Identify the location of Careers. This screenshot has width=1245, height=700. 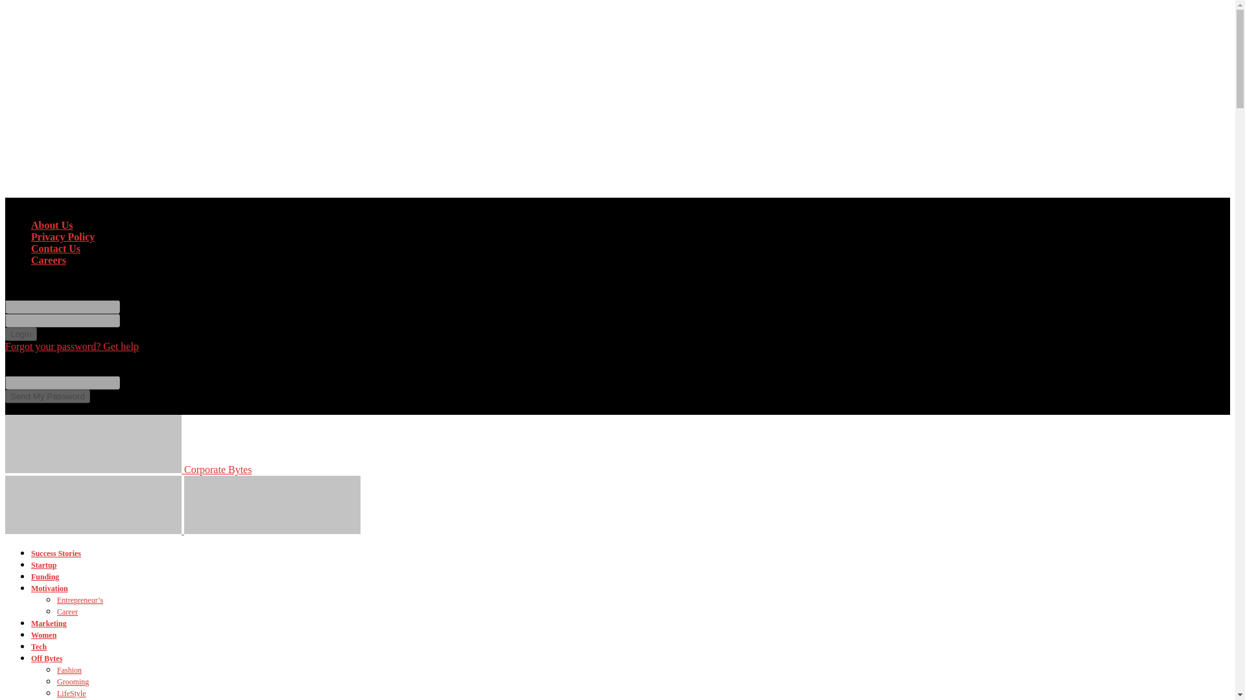
(48, 261).